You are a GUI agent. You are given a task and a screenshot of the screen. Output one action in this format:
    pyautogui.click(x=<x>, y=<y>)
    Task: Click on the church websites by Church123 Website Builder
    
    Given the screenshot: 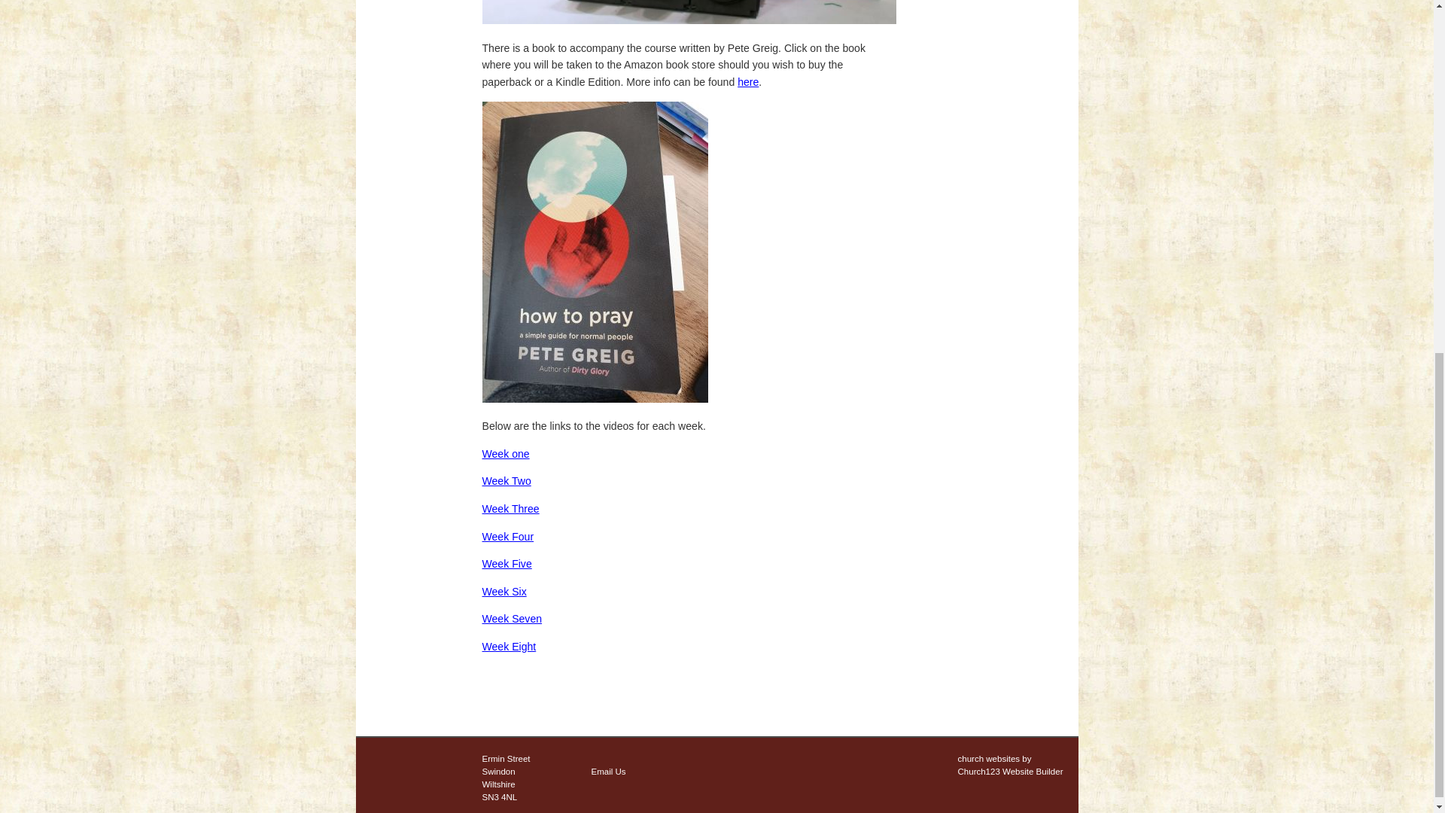 What is the action you would take?
    pyautogui.click(x=1009, y=765)
    